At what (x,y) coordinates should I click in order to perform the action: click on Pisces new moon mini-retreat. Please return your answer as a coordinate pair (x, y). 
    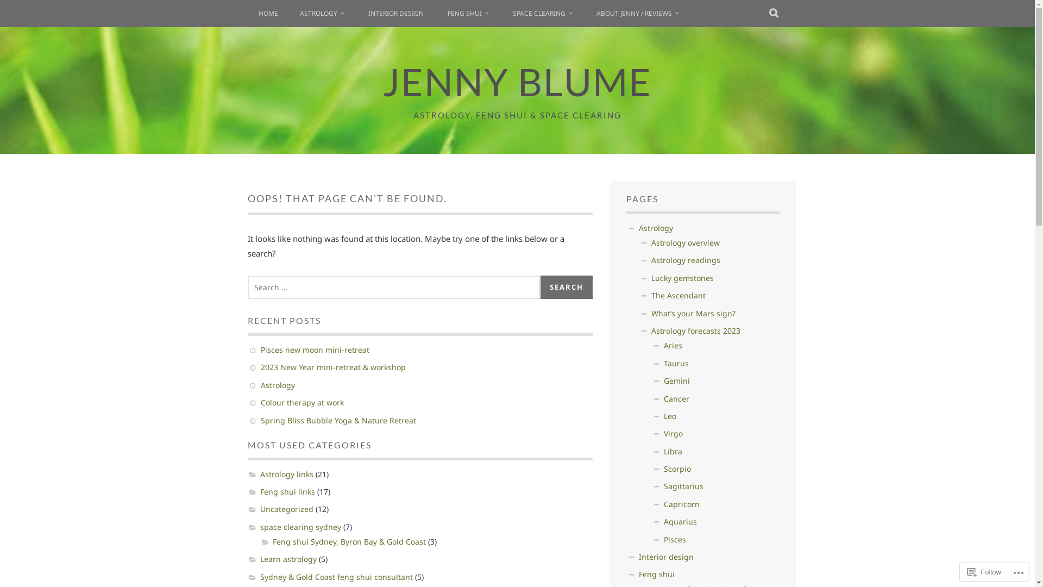
    Looking at the image, I should click on (315, 350).